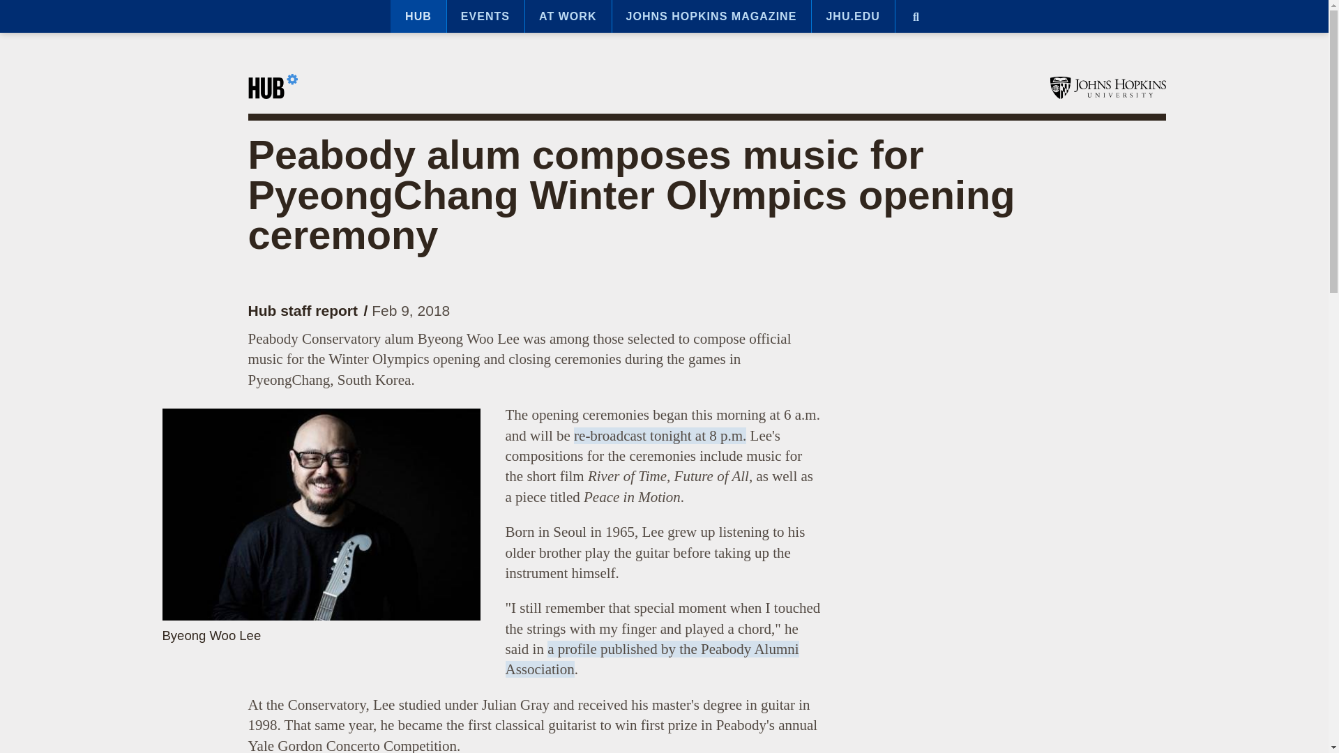 The image size is (1339, 753). I want to click on HUB, so click(418, 17).